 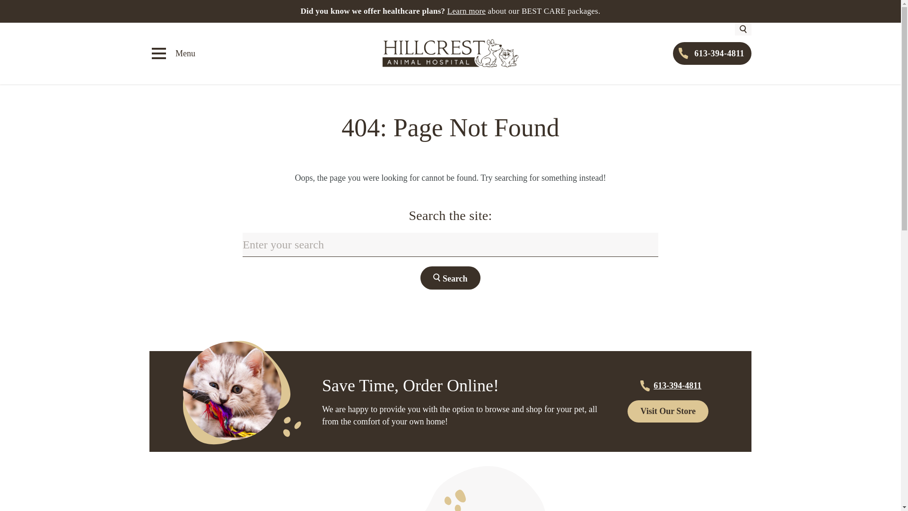 I want to click on Search, so click(x=450, y=278).